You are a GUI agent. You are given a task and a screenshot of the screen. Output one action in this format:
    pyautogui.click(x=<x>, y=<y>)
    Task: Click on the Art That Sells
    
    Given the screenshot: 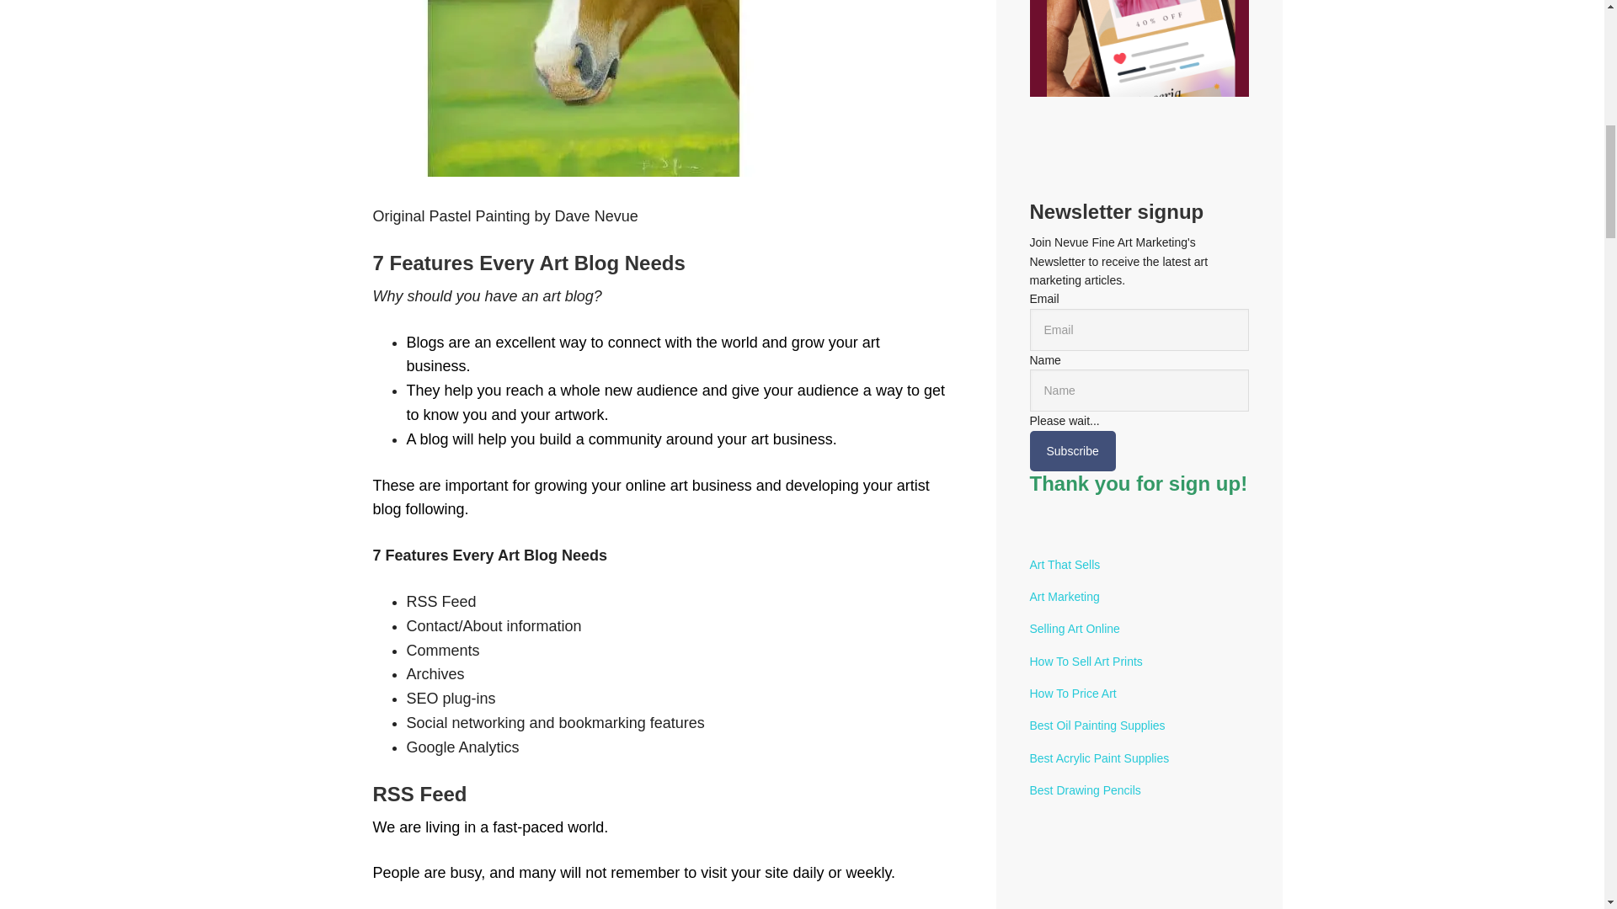 What is the action you would take?
    pyautogui.click(x=1064, y=565)
    